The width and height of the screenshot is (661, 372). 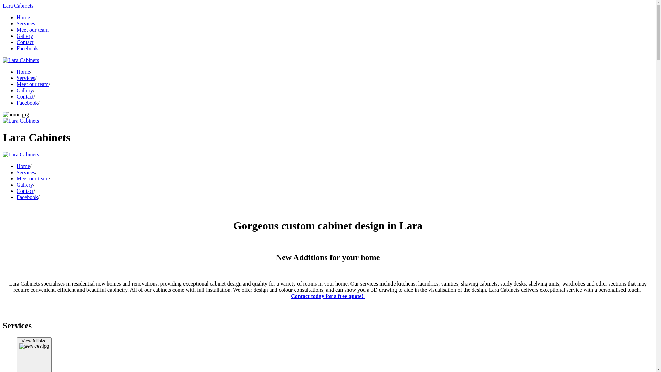 What do you see at coordinates (25, 185) in the screenshot?
I see `Gallery` at bounding box center [25, 185].